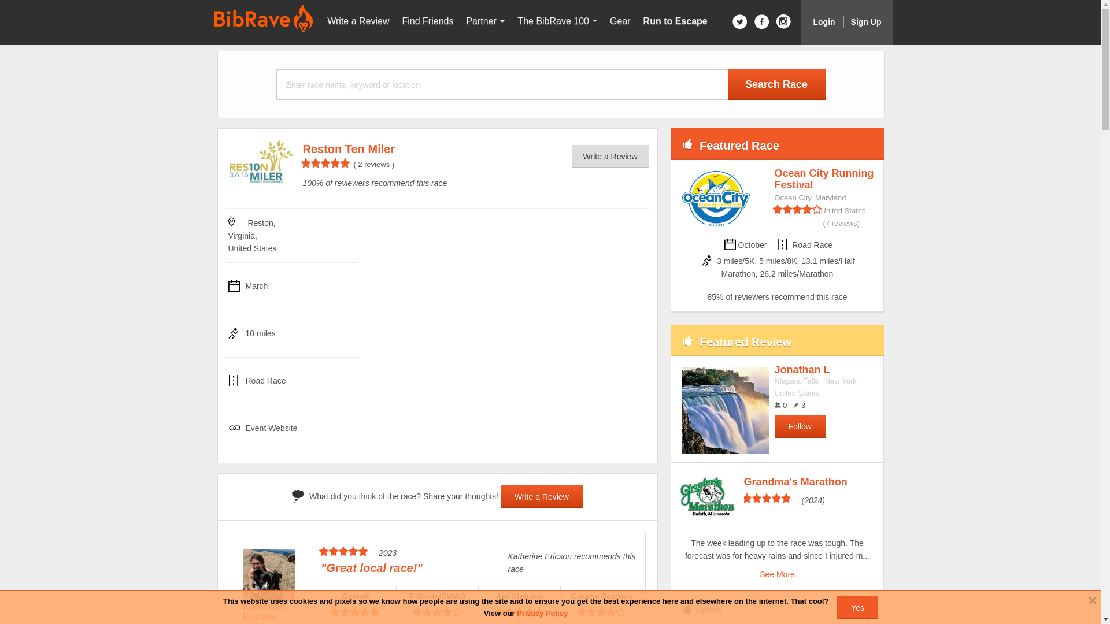 The width and height of the screenshot is (1110, 624). Describe the element at coordinates (783, 21) in the screenshot. I see `Instagram` at that location.